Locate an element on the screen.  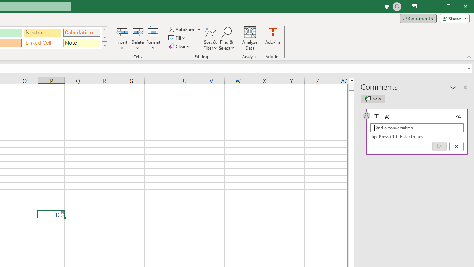
Page up is located at coordinates (351, 87).